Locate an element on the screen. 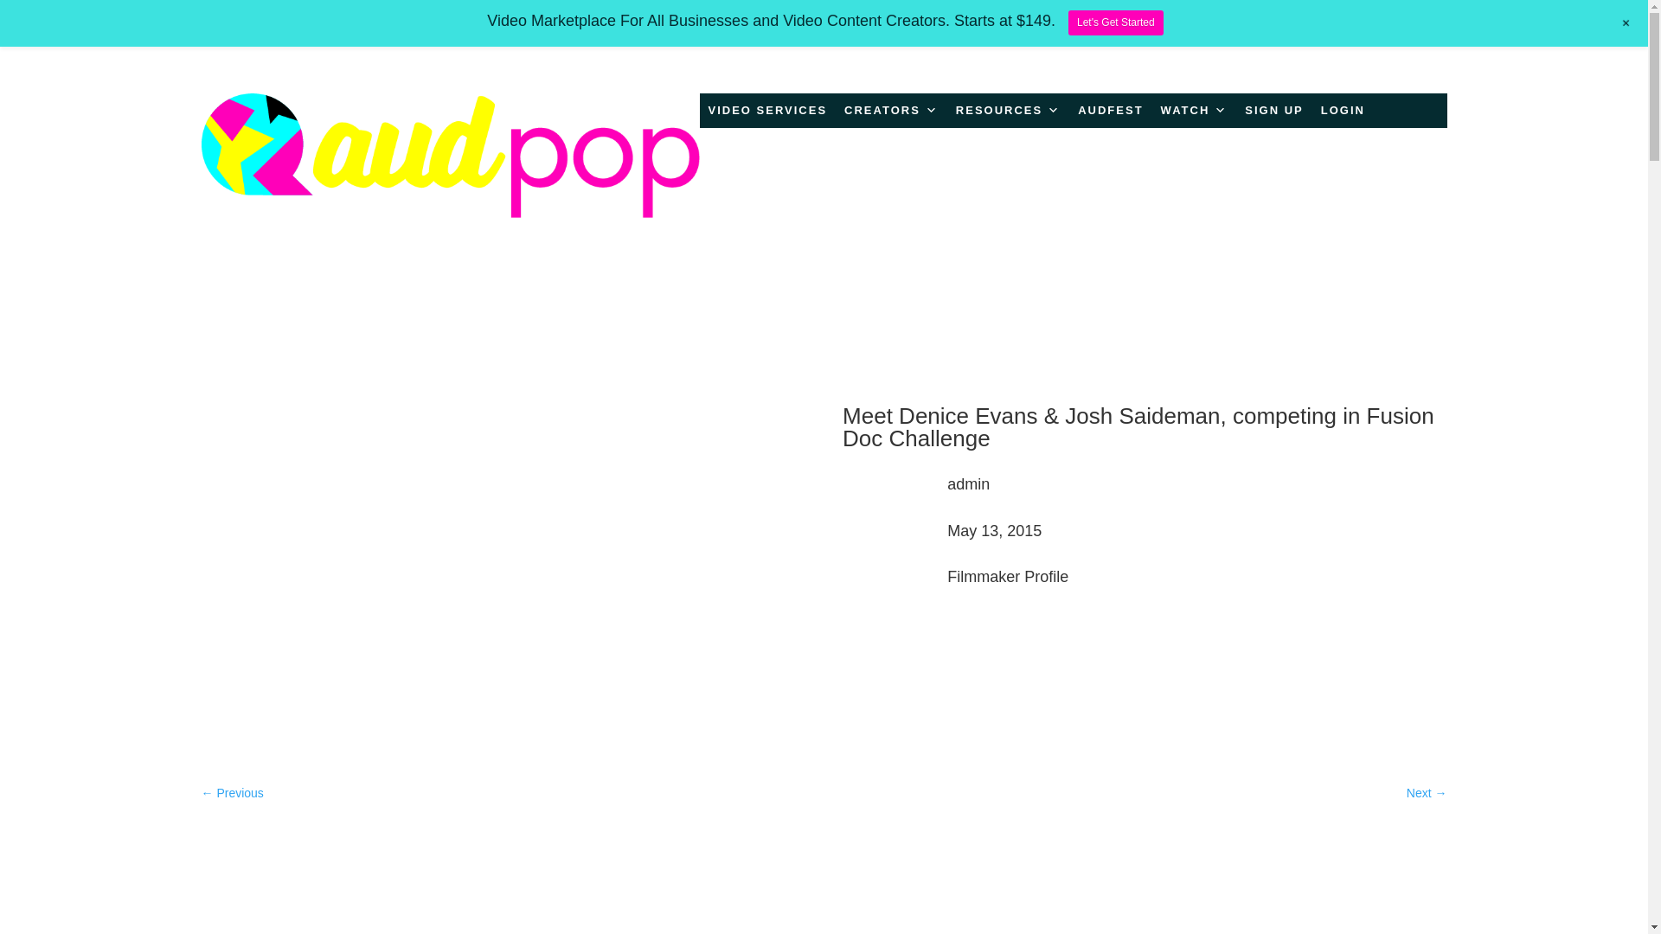 This screenshot has width=1661, height=934. CREATORS is located at coordinates (891, 111).